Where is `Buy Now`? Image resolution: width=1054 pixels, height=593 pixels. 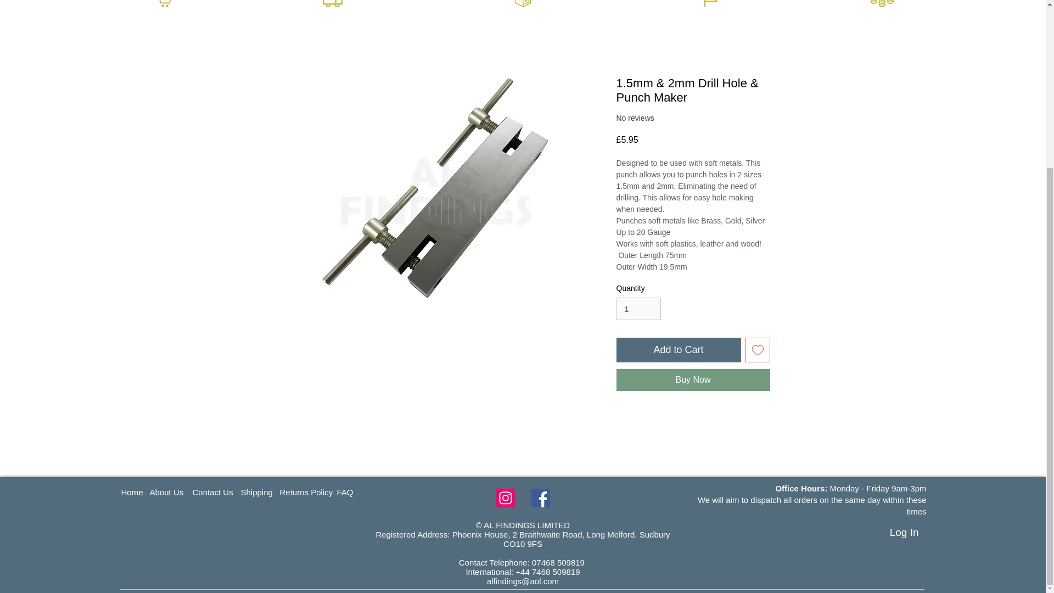 Buy Now is located at coordinates (692, 379).